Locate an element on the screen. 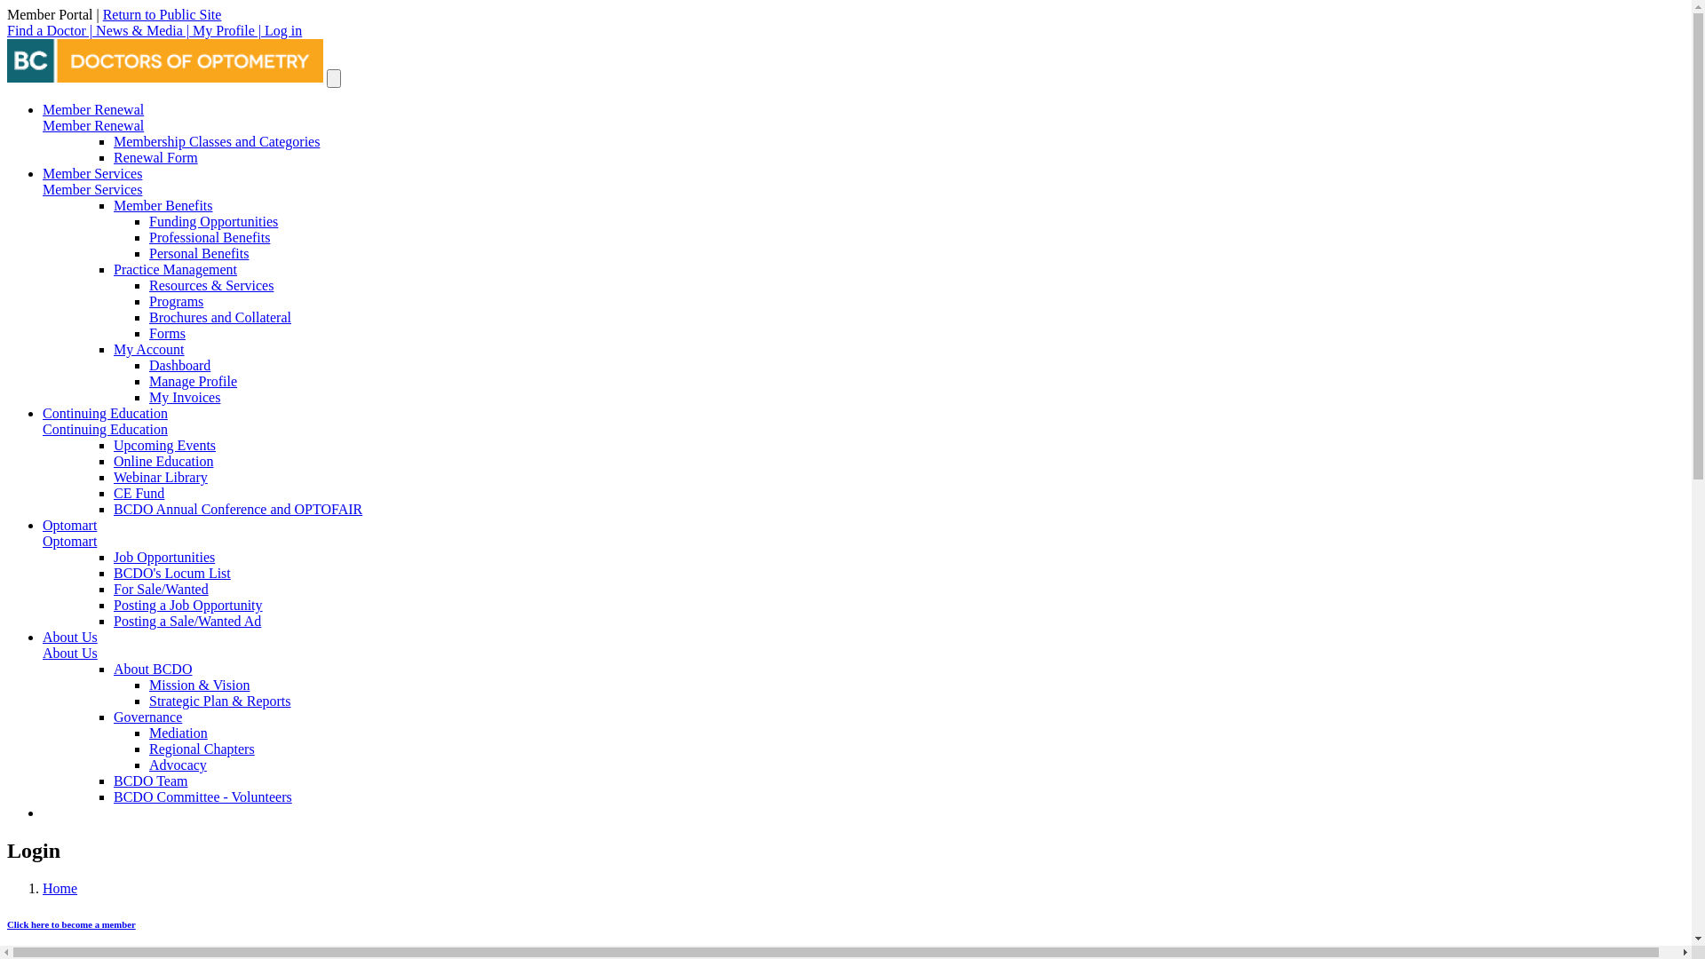 Image resolution: width=1705 pixels, height=959 pixels. About Us is located at coordinates (70, 638).